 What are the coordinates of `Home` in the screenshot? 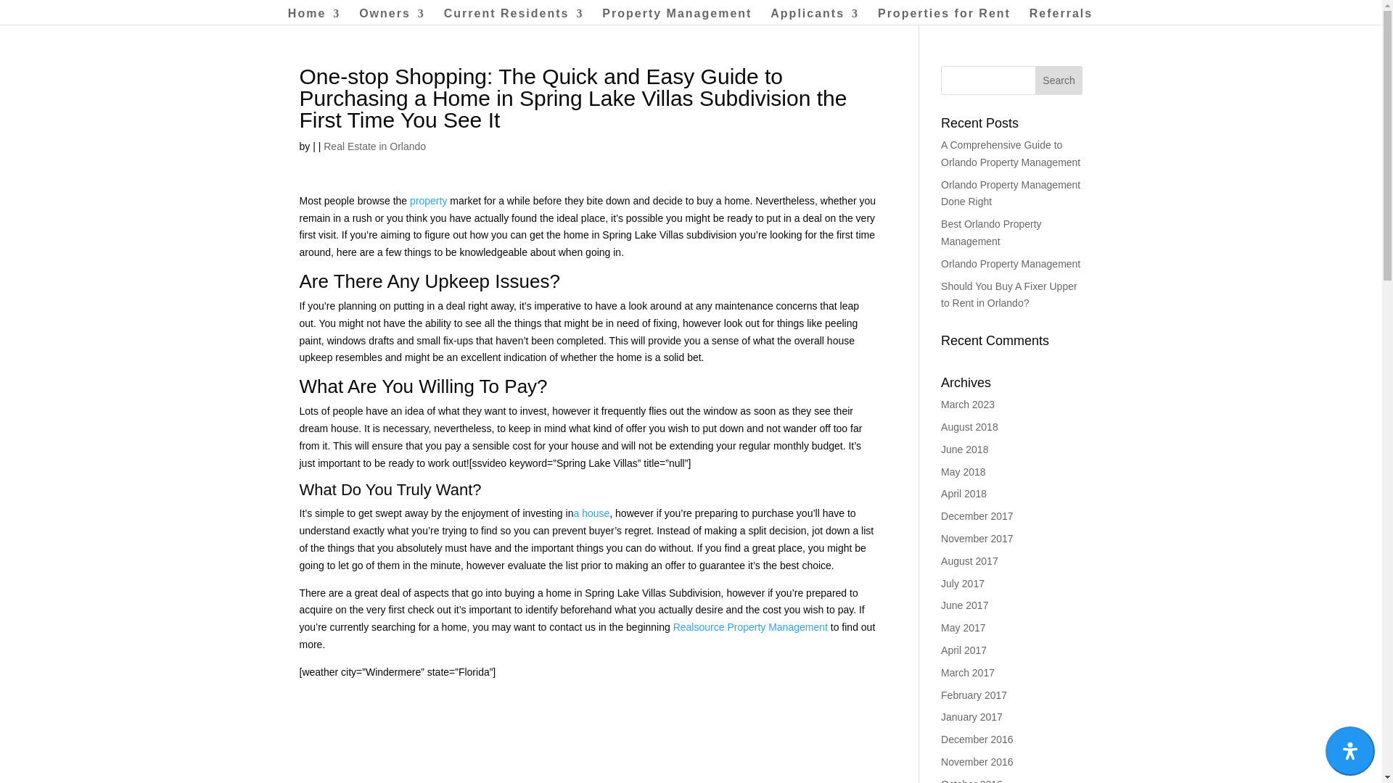 It's located at (313, 16).